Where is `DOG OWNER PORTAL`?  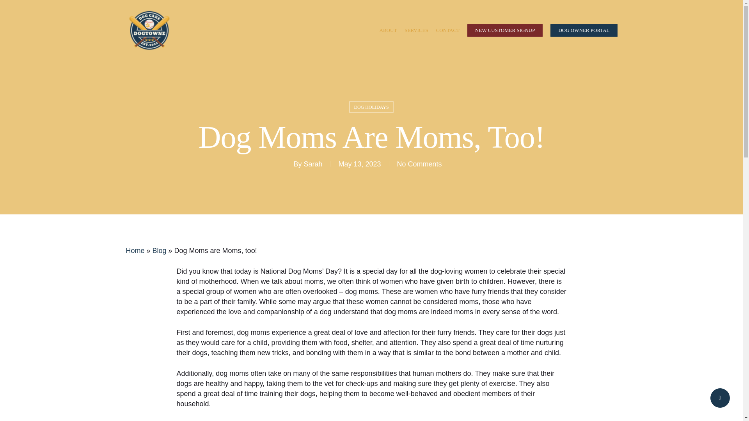
DOG OWNER PORTAL is located at coordinates (584, 30).